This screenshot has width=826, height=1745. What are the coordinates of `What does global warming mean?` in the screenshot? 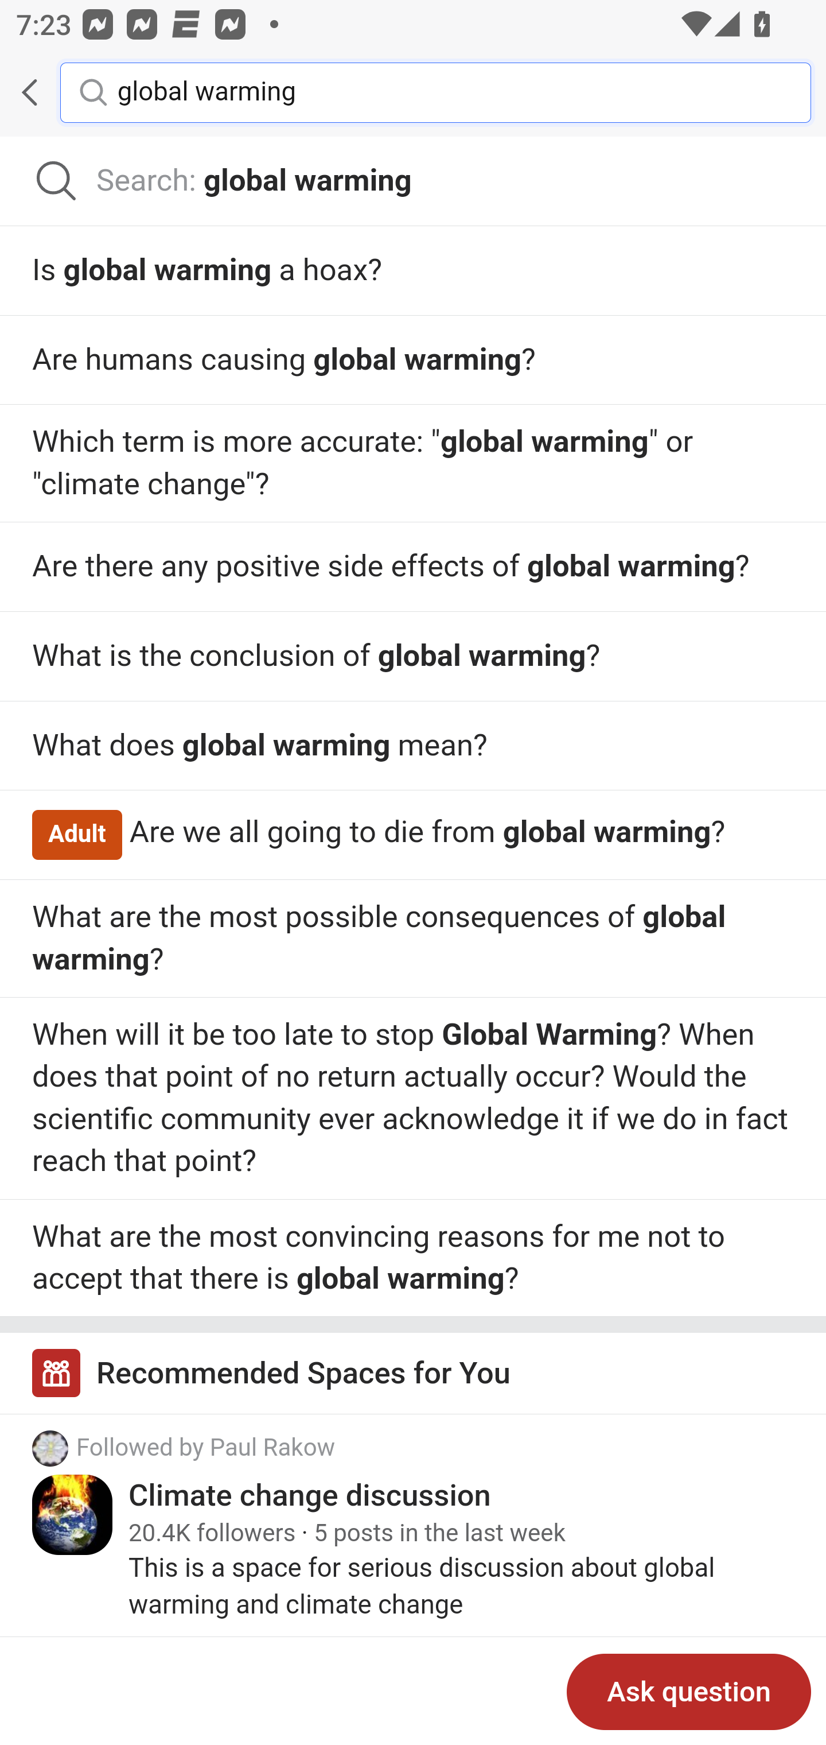 It's located at (413, 1098).